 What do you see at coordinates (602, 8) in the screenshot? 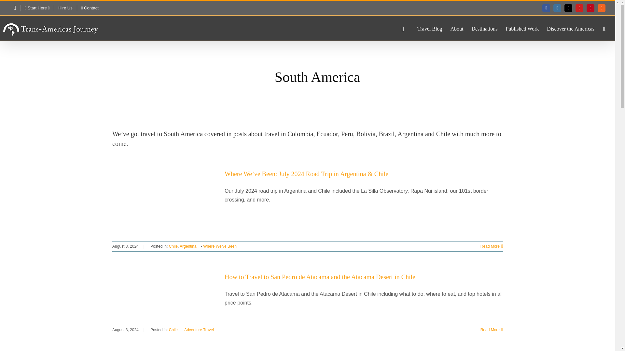
I see `Rss` at bounding box center [602, 8].